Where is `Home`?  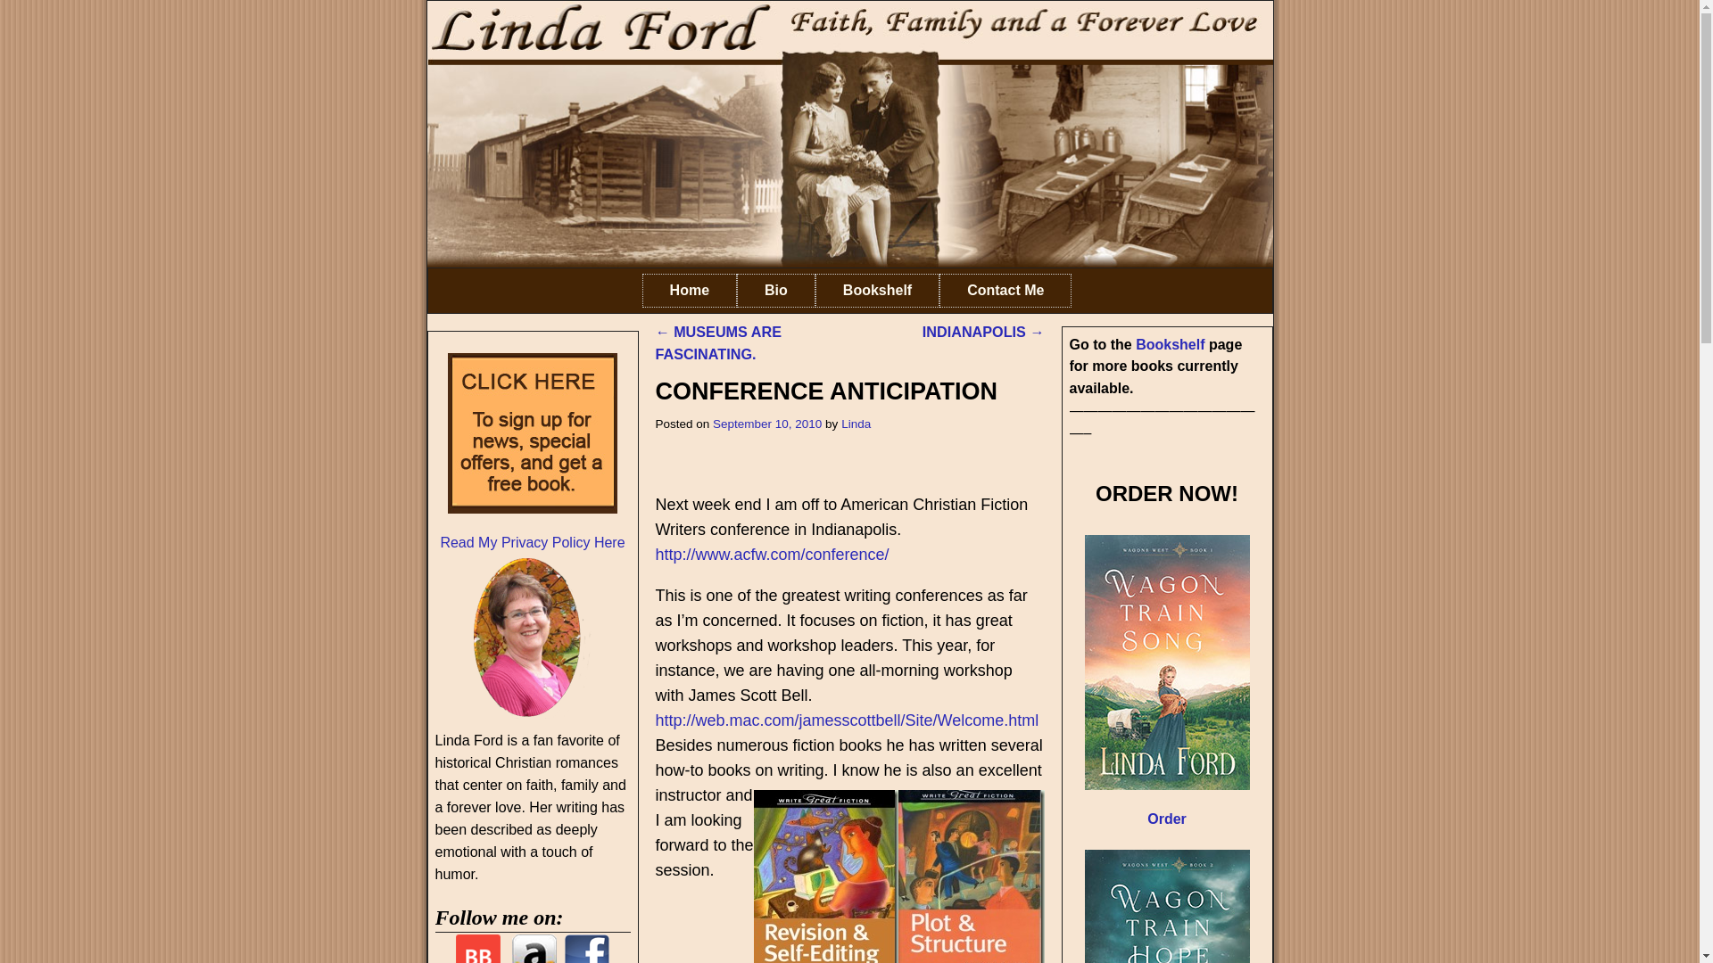
Home is located at coordinates (689, 290).